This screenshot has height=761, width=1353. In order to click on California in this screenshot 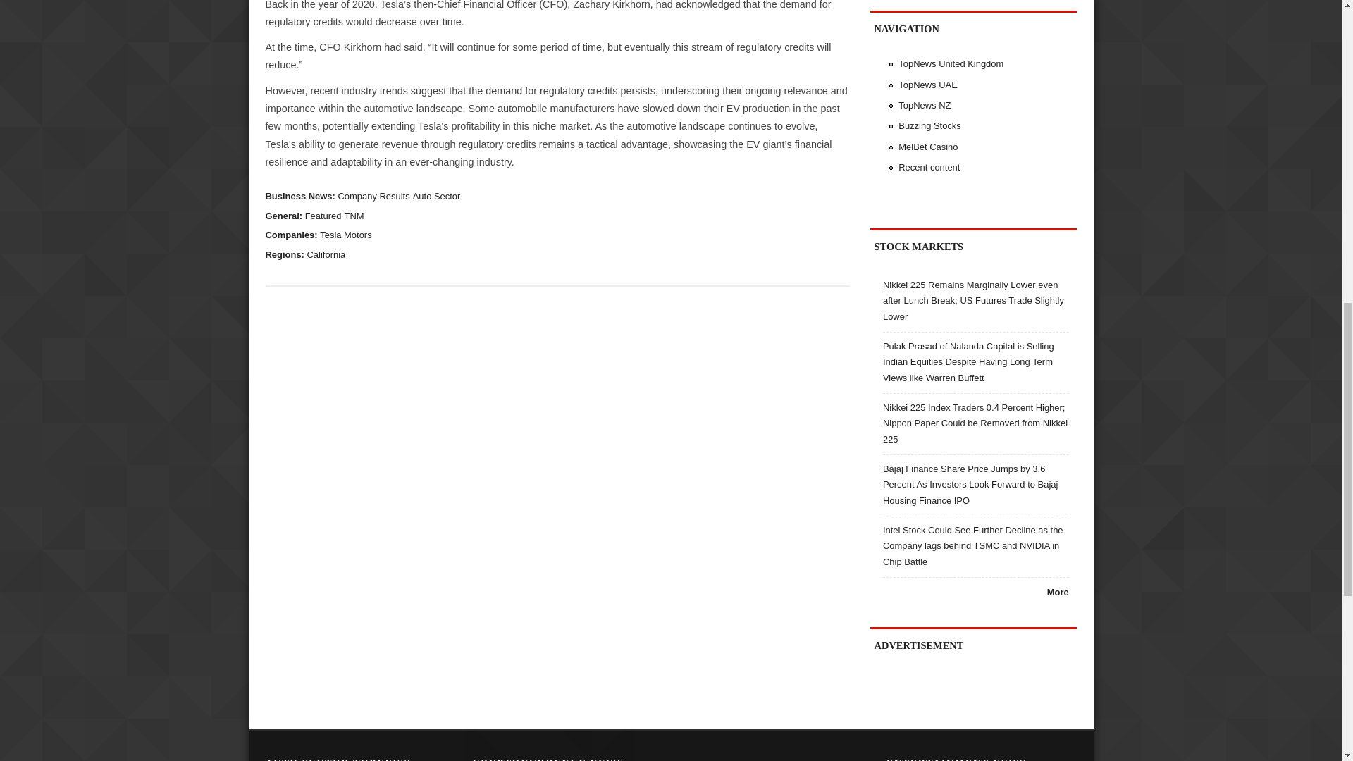, I will do `click(326, 255)`.